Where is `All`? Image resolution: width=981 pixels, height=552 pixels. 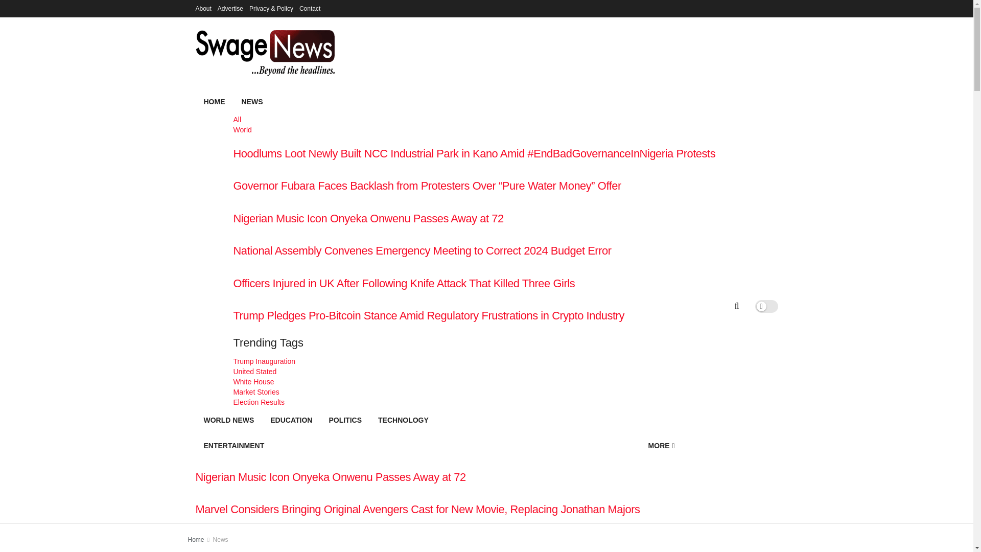
All is located at coordinates (474, 120).